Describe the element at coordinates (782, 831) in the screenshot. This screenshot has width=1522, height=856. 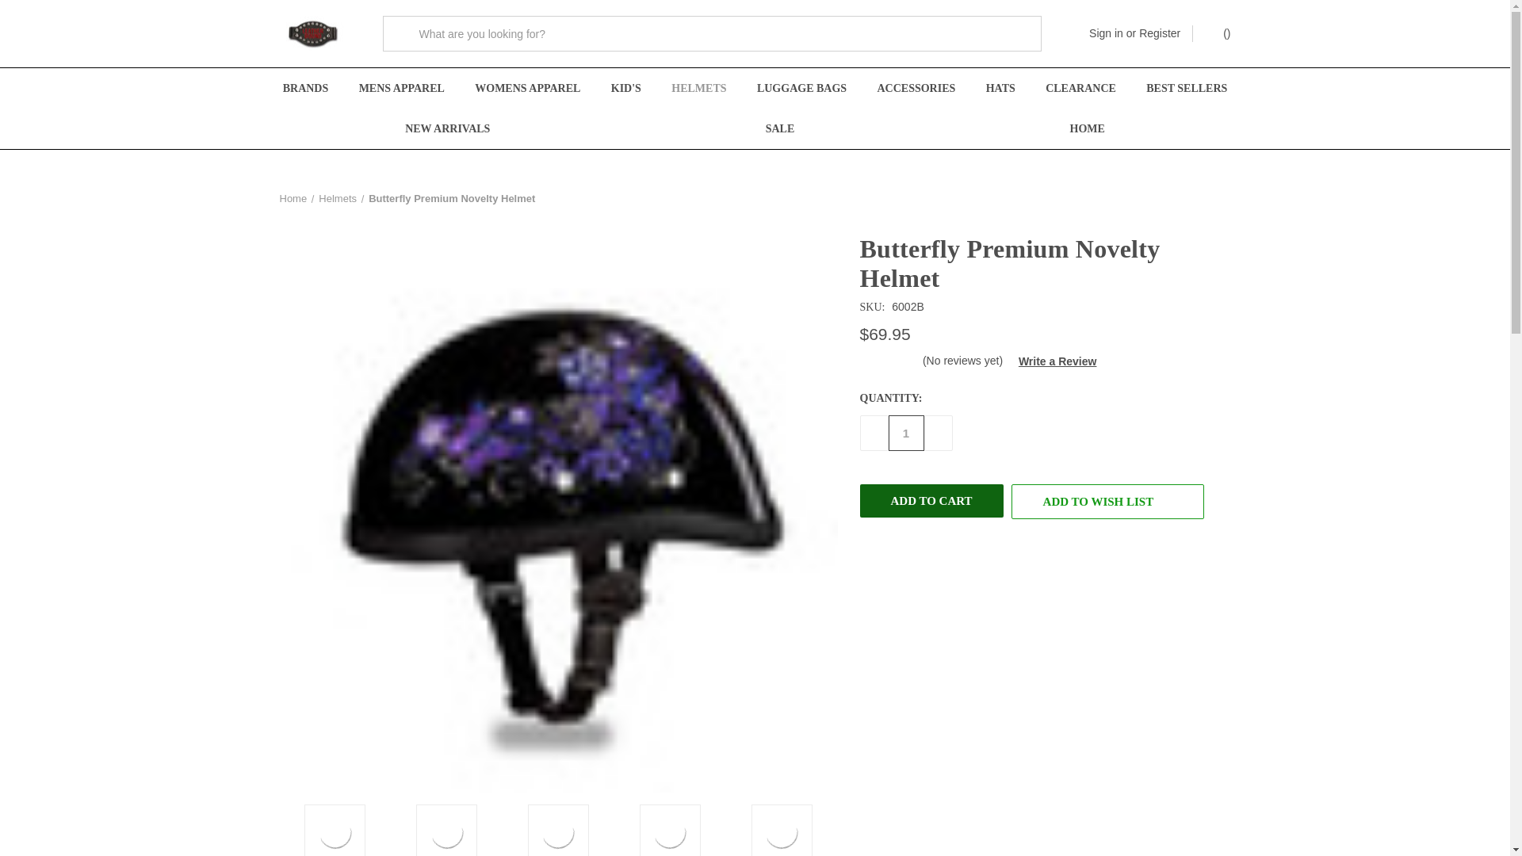
I see `Novelty Dayton Helmets Sizing` at that location.